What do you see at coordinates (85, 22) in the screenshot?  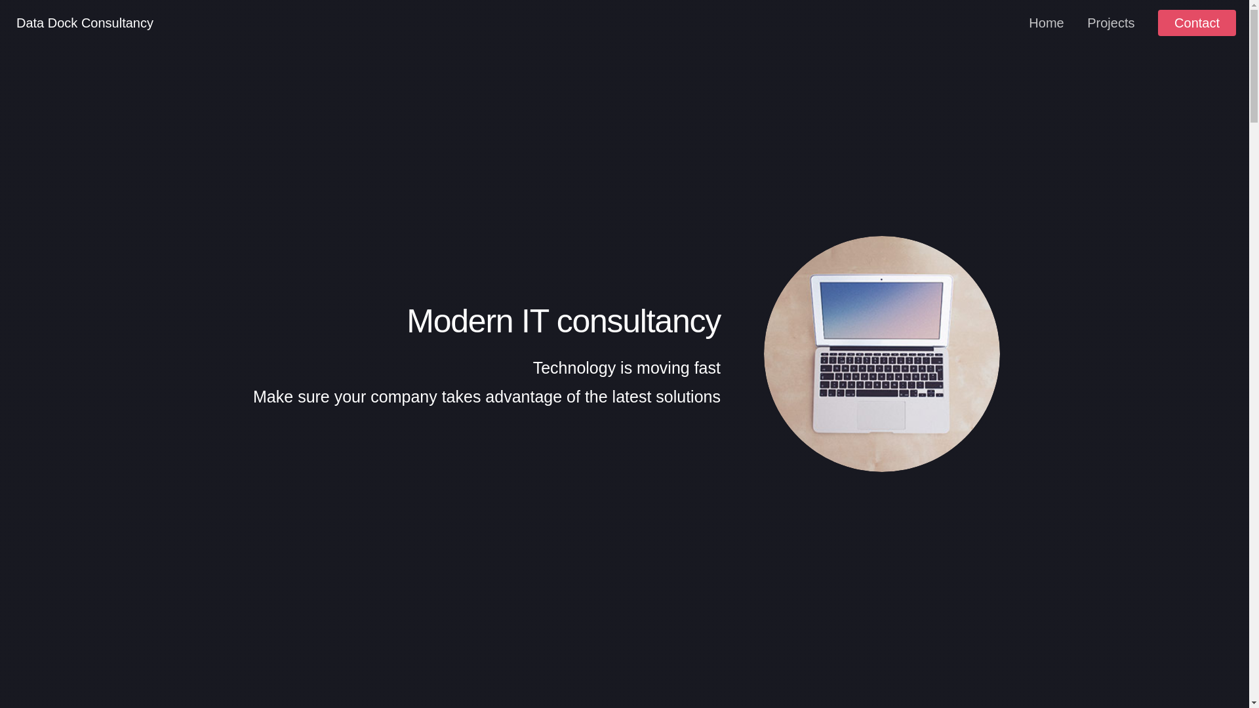 I see `Data Dock Consultancy` at bounding box center [85, 22].